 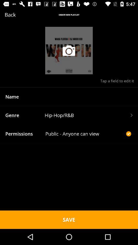 I want to click on tap the icon next to create new playlist, so click(x=18, y=15).